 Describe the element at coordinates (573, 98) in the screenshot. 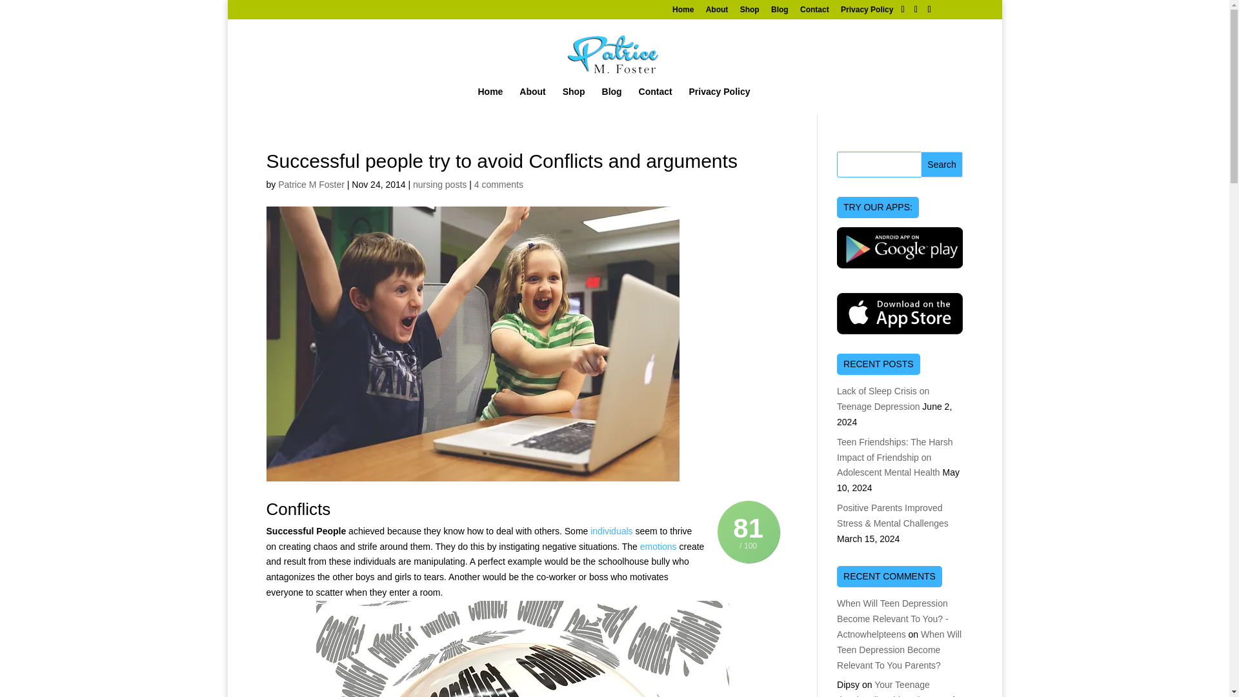

I see `Shop` at that location.